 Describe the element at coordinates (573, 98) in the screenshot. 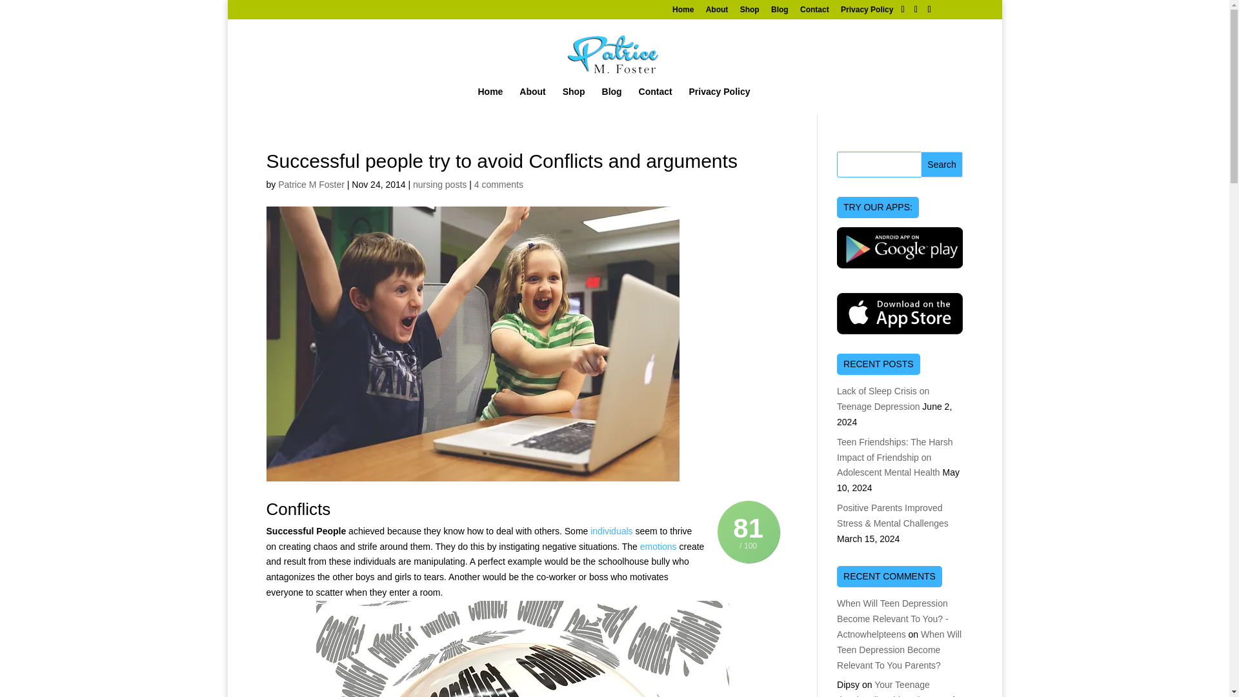

I see `Shop` at that location.